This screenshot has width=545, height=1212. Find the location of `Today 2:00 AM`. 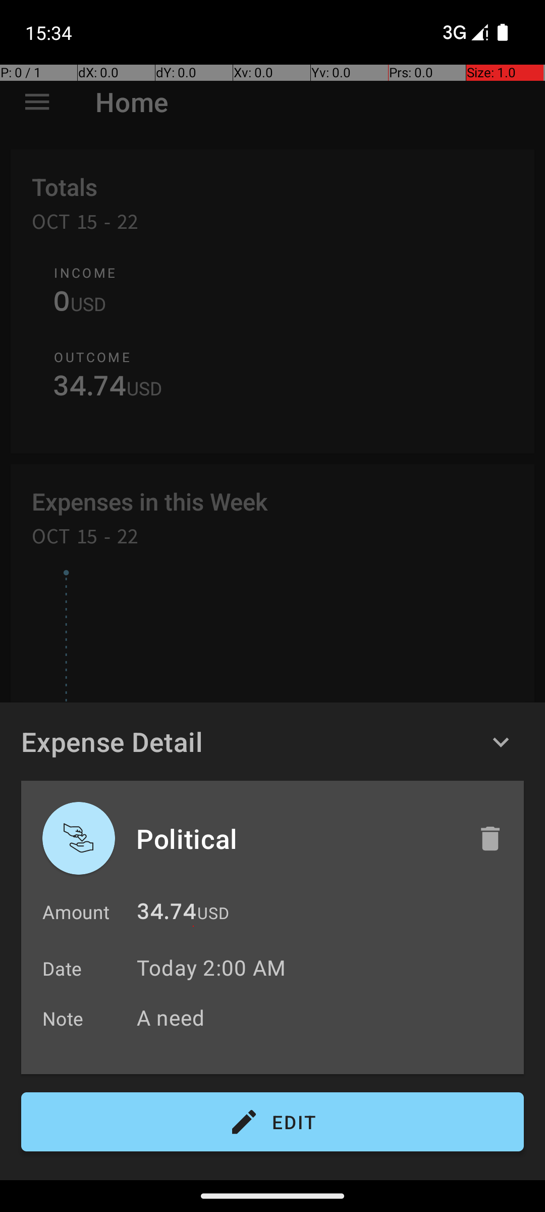

Today 2:00 AM is located at coordinates (211, 968).